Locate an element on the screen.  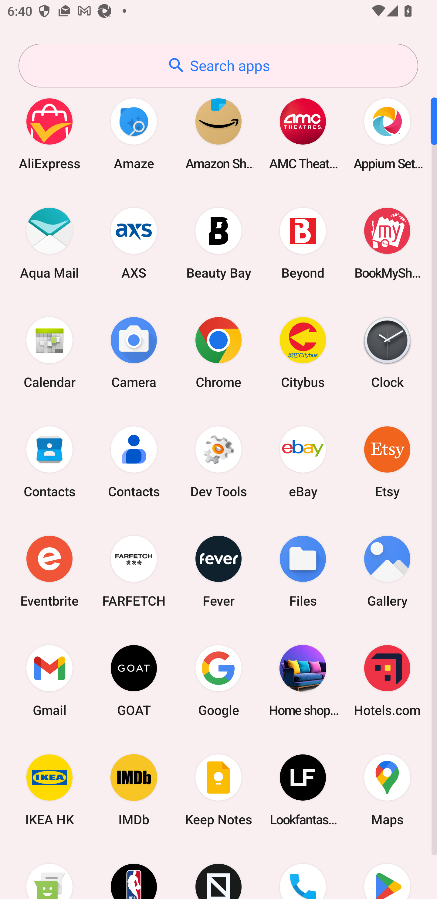
Aqua Mail is located at coordinates (49, 243).